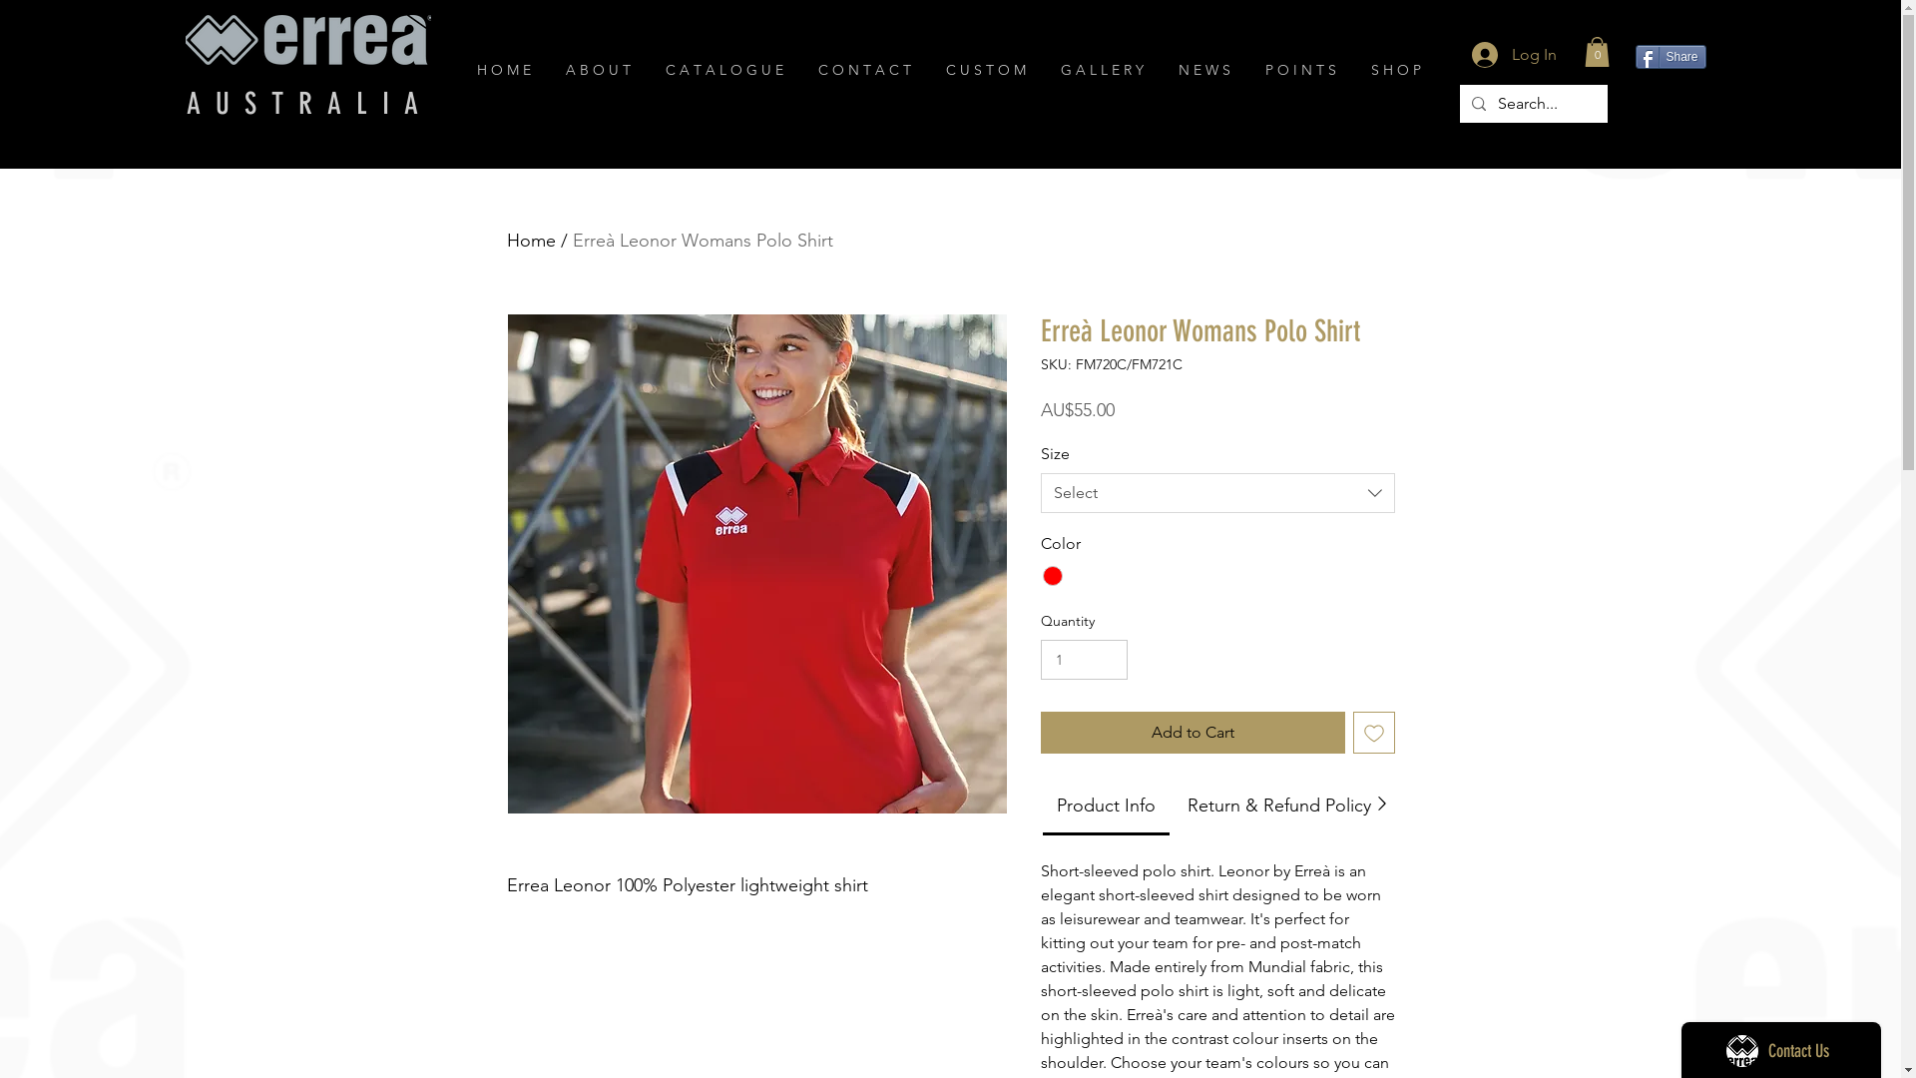 The image size is (1916, 1078). Describe the element at coordinates (1397, 70) in the screenshot. I see `S H O P` at that location.